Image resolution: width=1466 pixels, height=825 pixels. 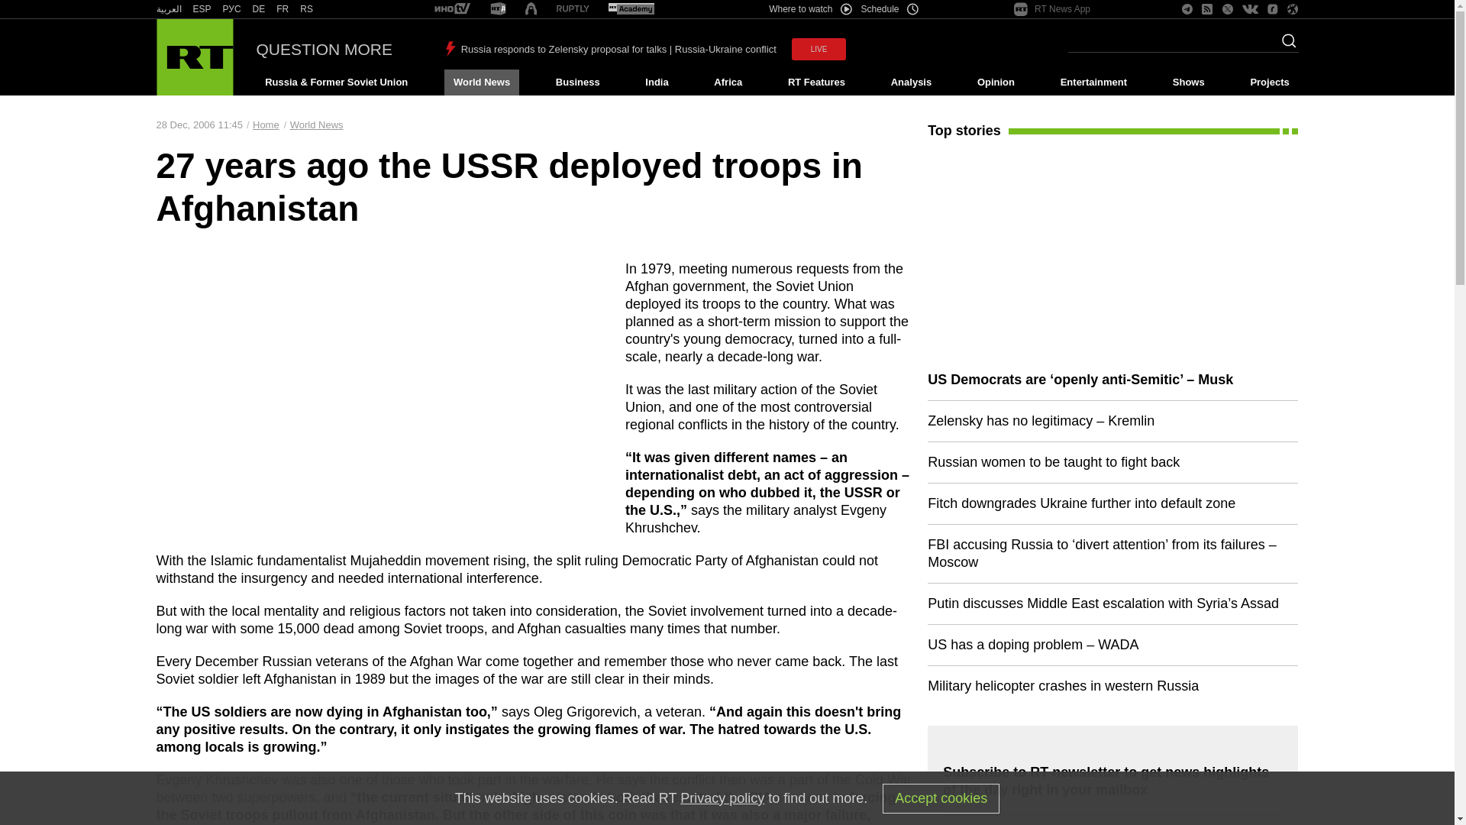 What do you see at coordinates (258, 9) in the screenshot?
I see `RT ` at bounding box center [258, 9].